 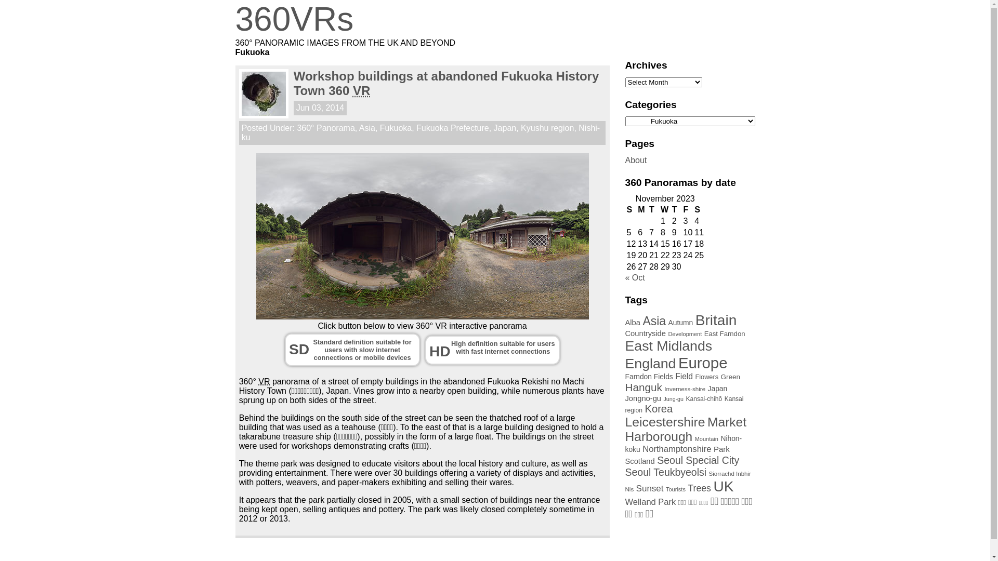 What do you see at coordinates (684, 376) in the screenshot?
I see `Field` at bounding box center [684, 376].